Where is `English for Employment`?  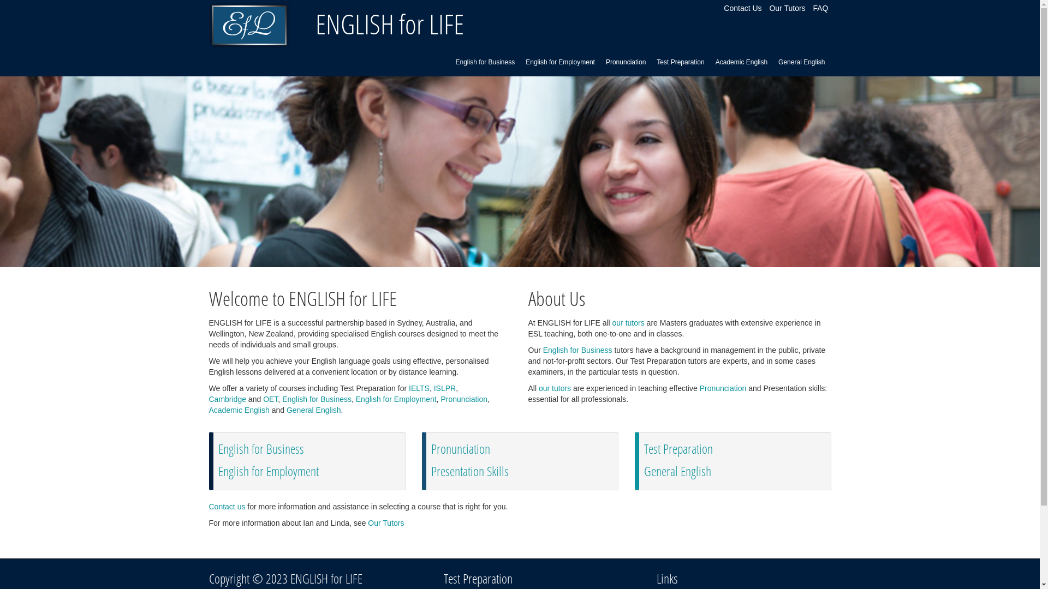
English for Employment is located at coordinates (269, 471).